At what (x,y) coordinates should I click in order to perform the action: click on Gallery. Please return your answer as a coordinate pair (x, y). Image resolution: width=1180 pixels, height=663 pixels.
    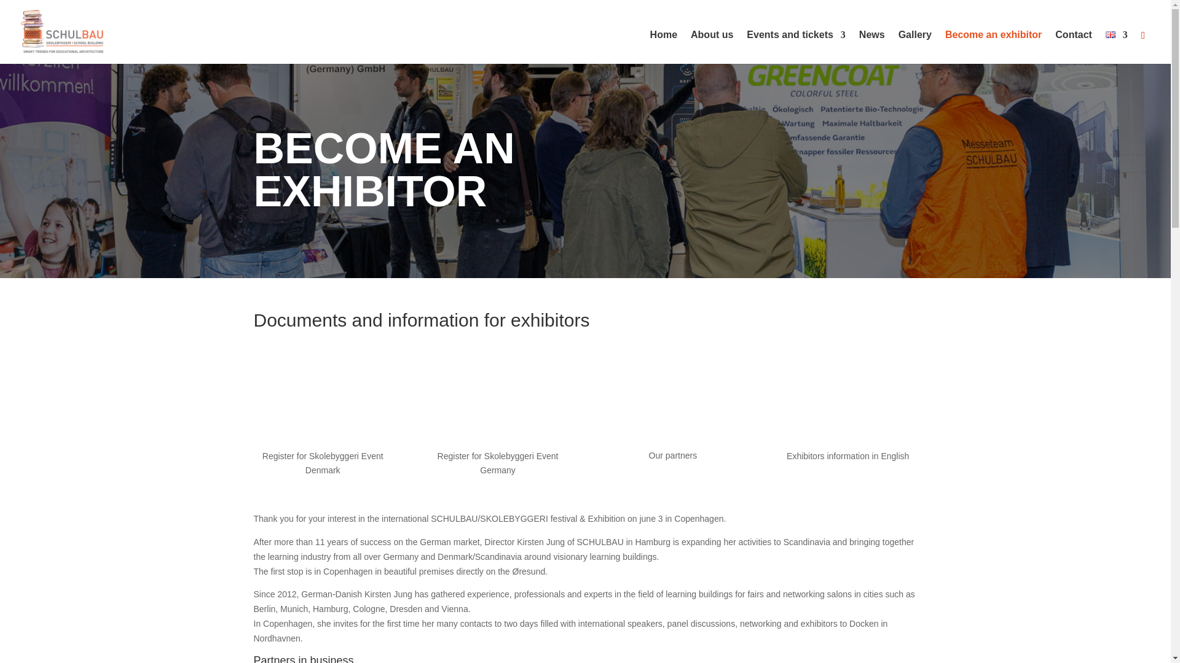
    Looking at the image, I should click on (914, 47).